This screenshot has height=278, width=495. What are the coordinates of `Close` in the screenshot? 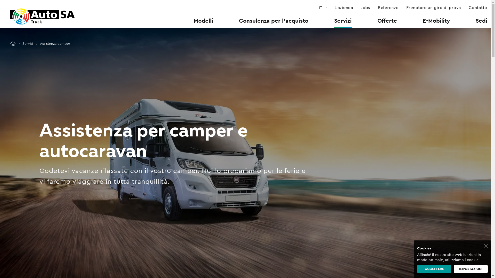 It's located at (486, 246).